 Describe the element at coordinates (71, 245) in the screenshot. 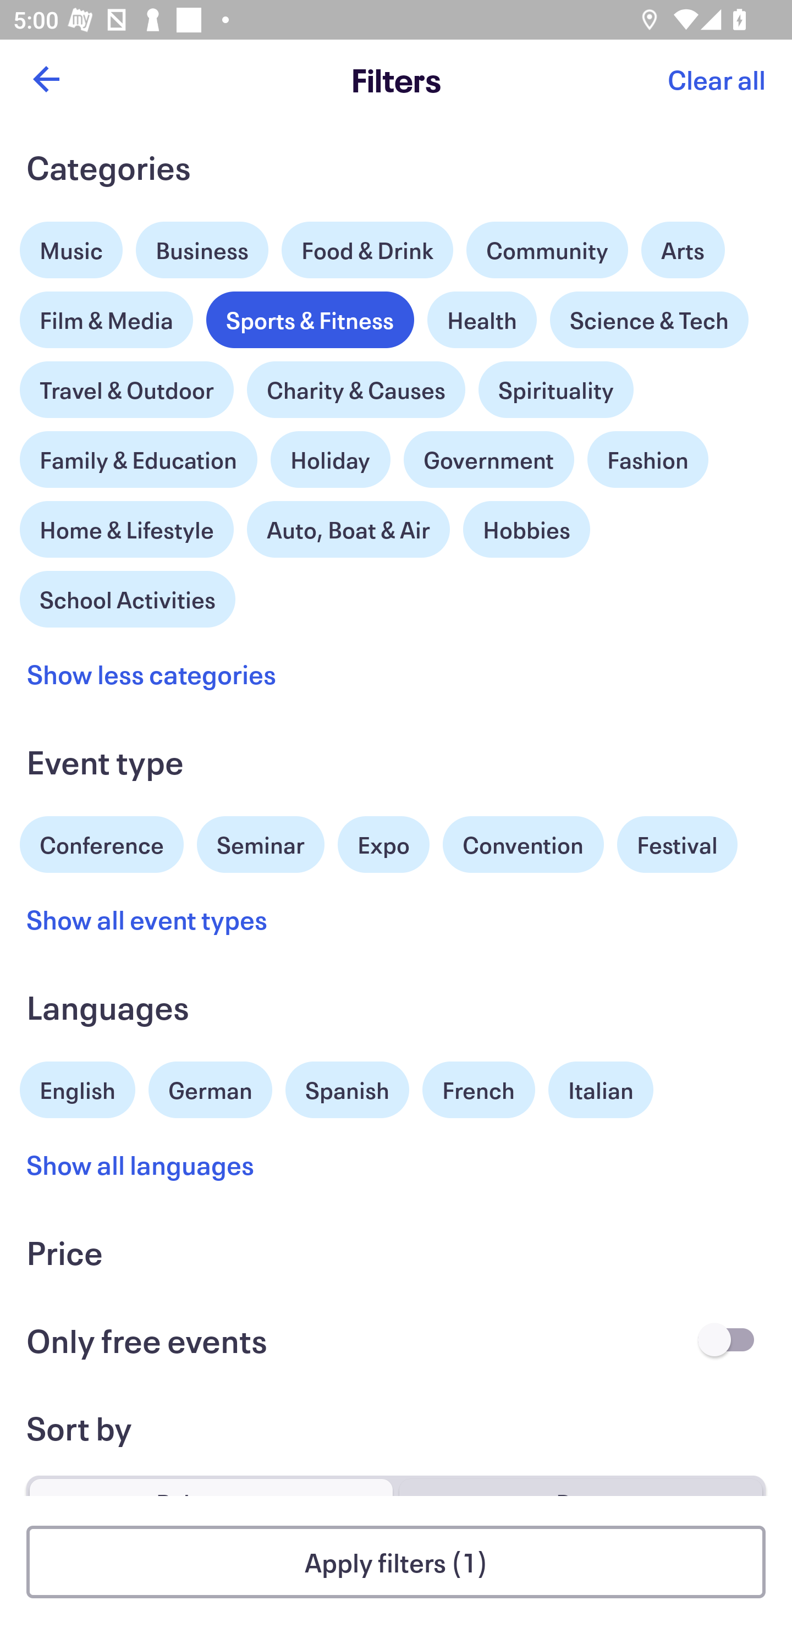

I see `Music` at that location.